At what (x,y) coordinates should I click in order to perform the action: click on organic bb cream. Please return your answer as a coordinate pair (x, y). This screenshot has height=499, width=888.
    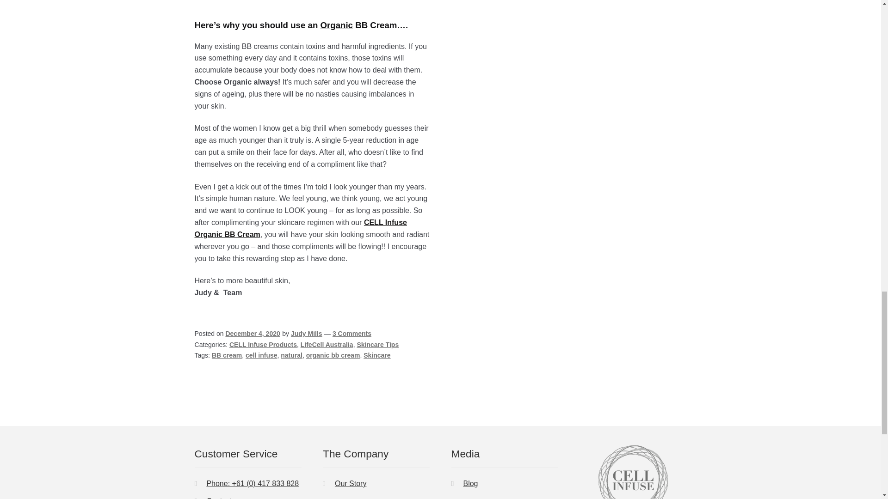
    Looking at the image, I should click on (333, 355).